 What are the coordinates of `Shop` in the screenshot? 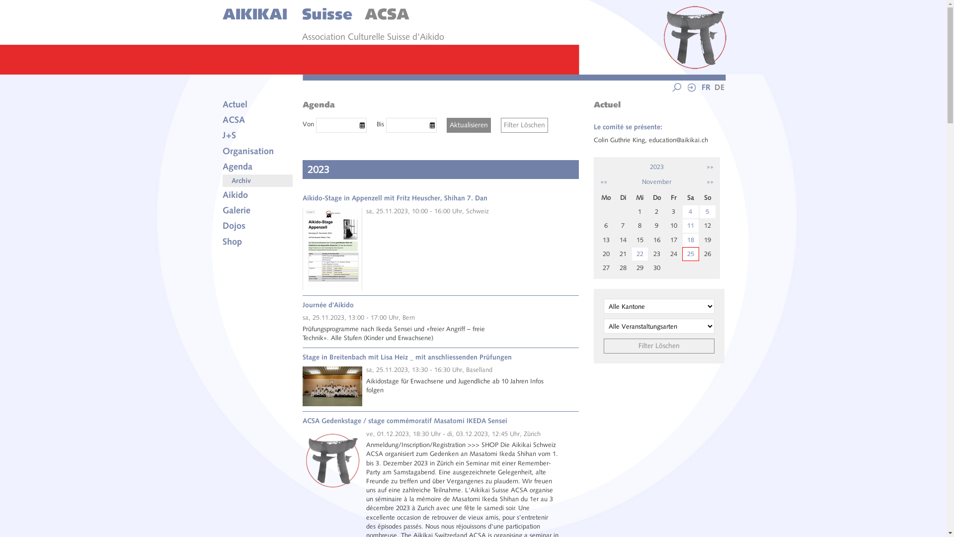 It's located at (258, 242).